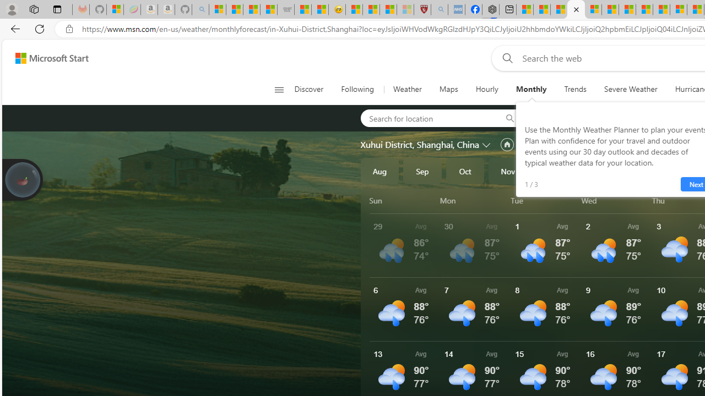 This screenshot has height=396, width=705. Describe the element at coordinates (358, 89) in the screenshot. I see `Following` at that location.